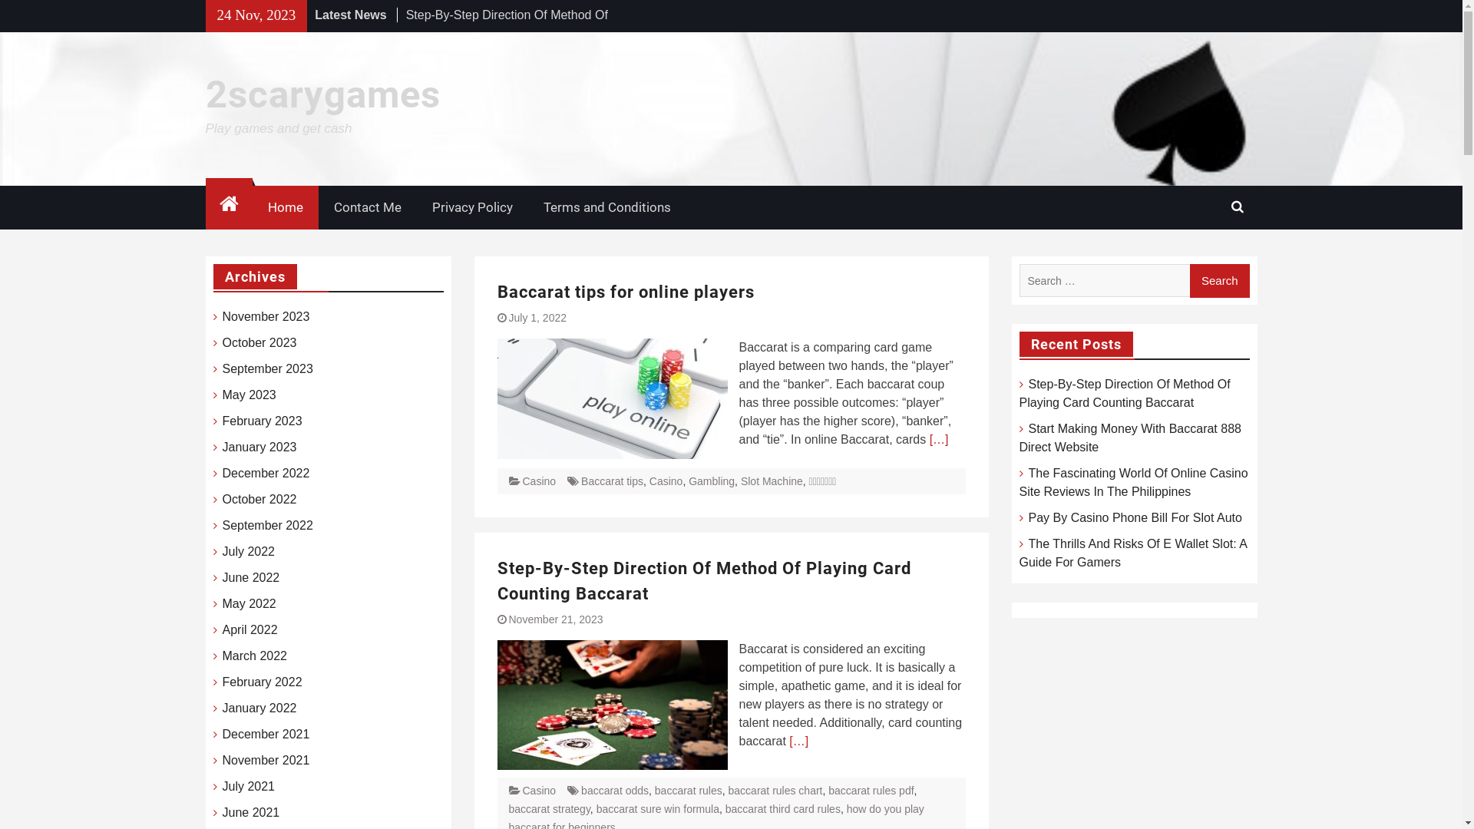  Describe the element at coordinates (556, 619) in the screenshot. I see `November 21, 2023` at that location.